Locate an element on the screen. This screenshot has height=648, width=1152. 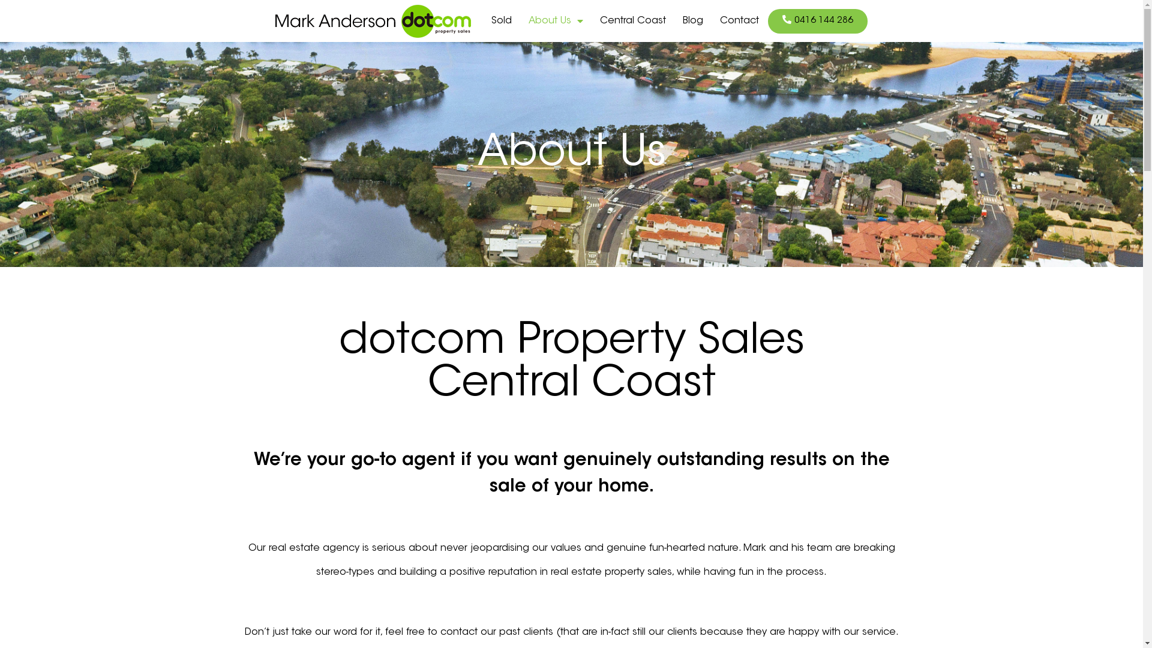
Central Coast is located at coordinates (633, 21).